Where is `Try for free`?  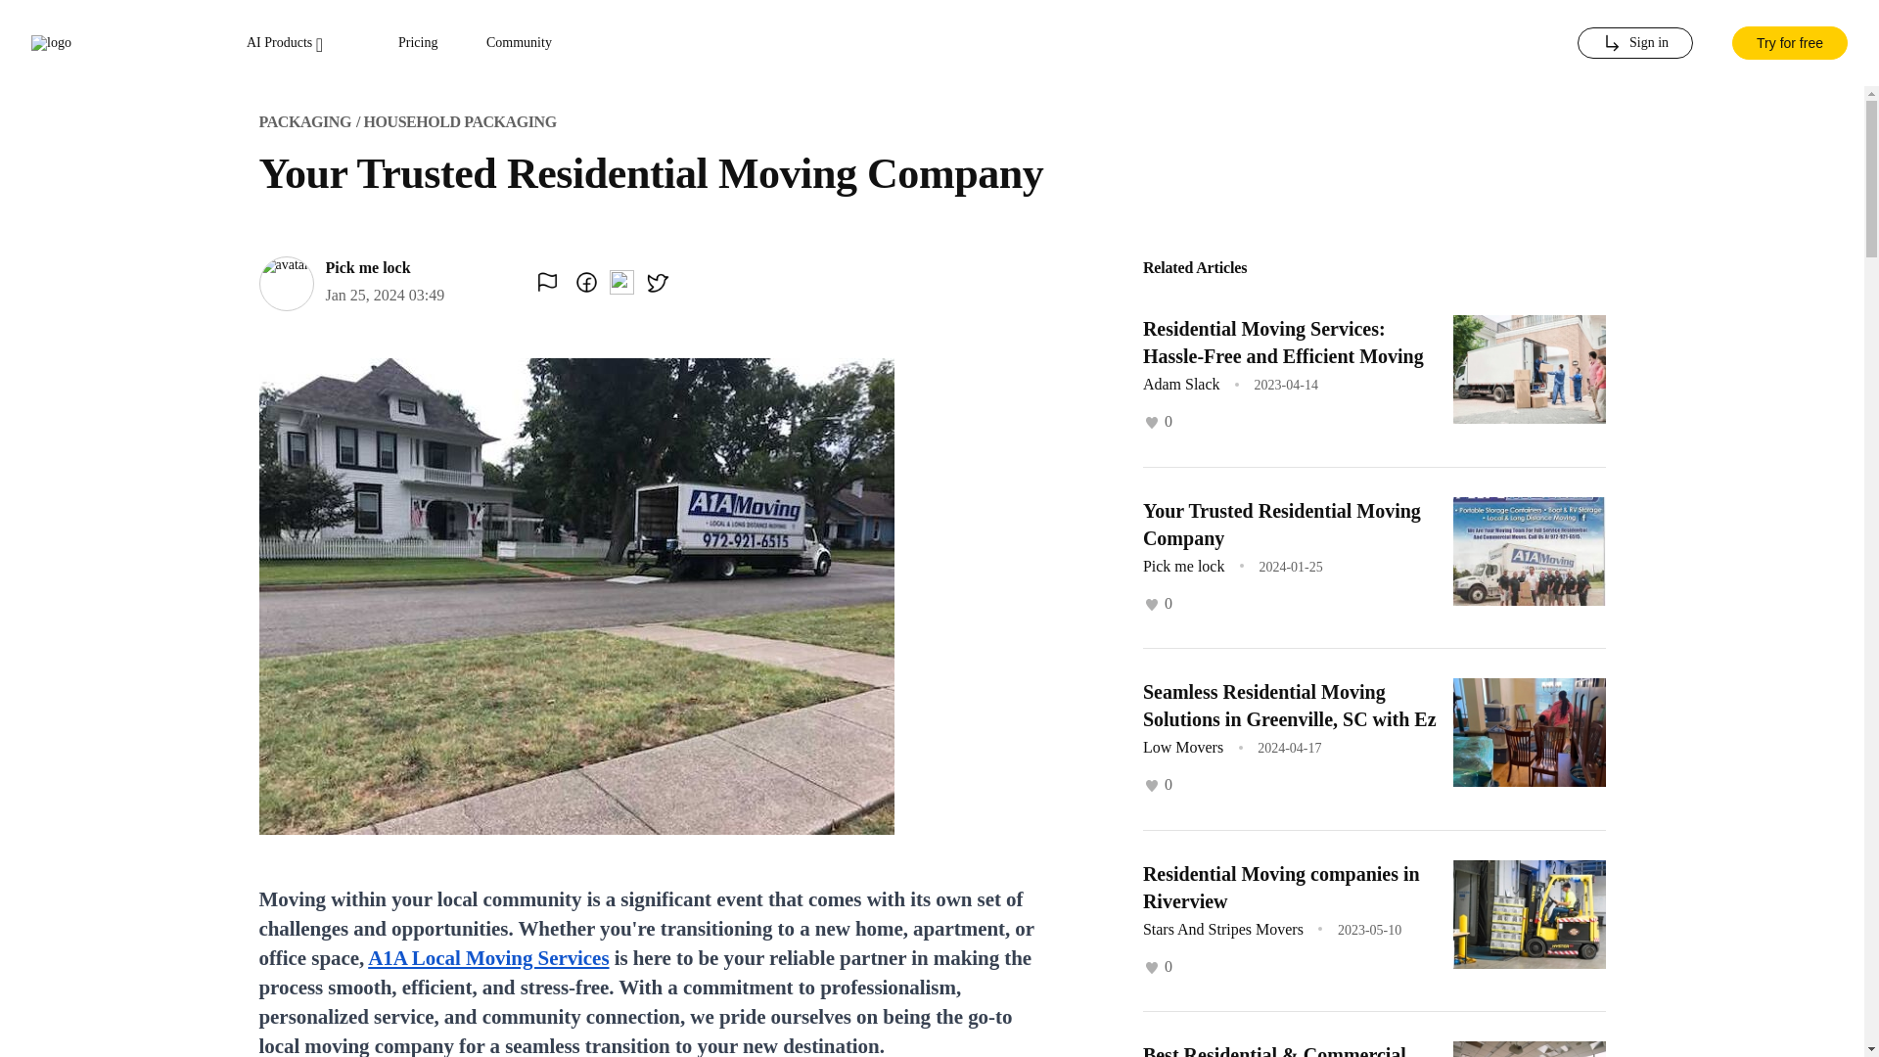 Try for free is located at coordinates (1789, 43).